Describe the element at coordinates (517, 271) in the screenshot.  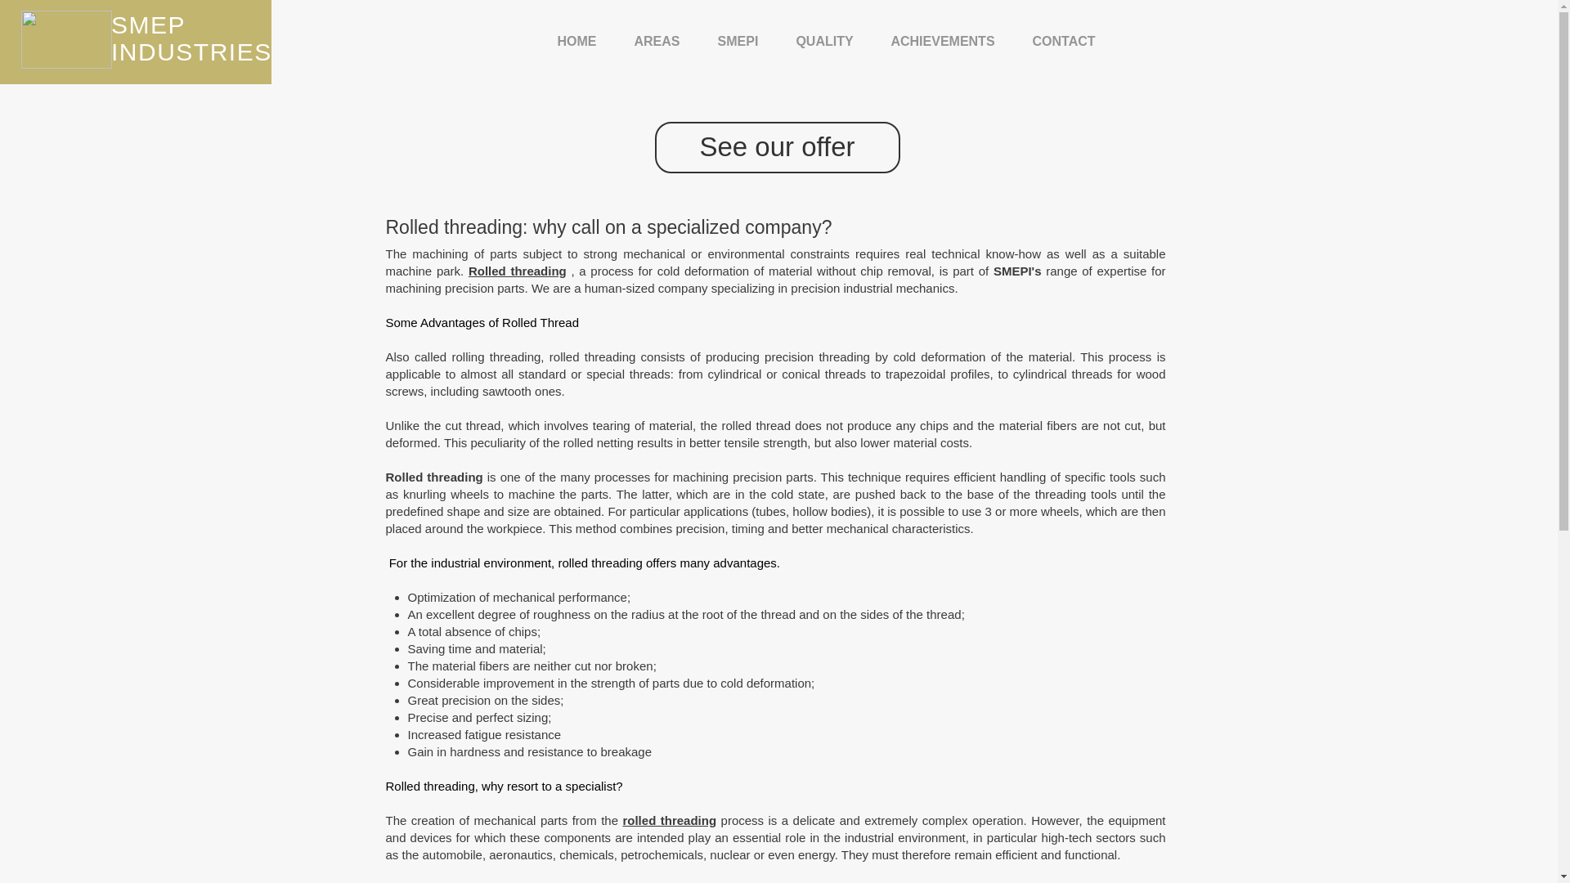
I see `Rolled threading` at that location.